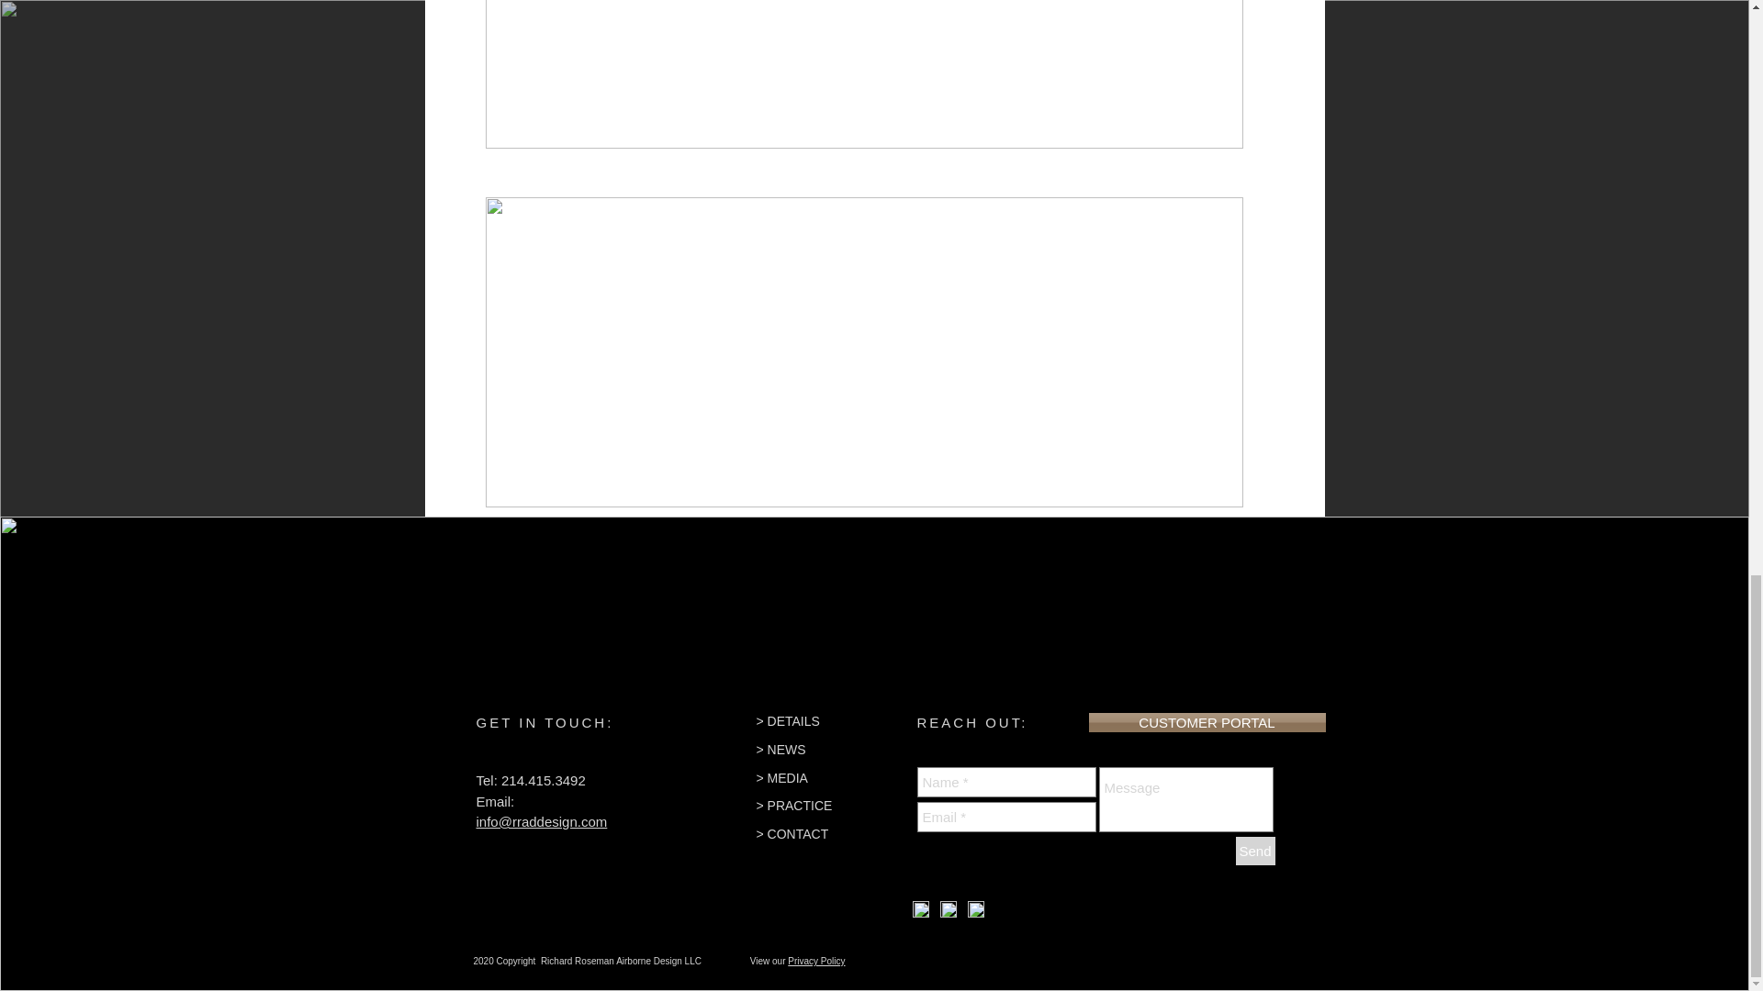 Image resolution: width=1763 pixels, height=991 pixels. Describe the element at coordinates (815, 962) in the screenshot. I see `Privacy Policy` at that location.